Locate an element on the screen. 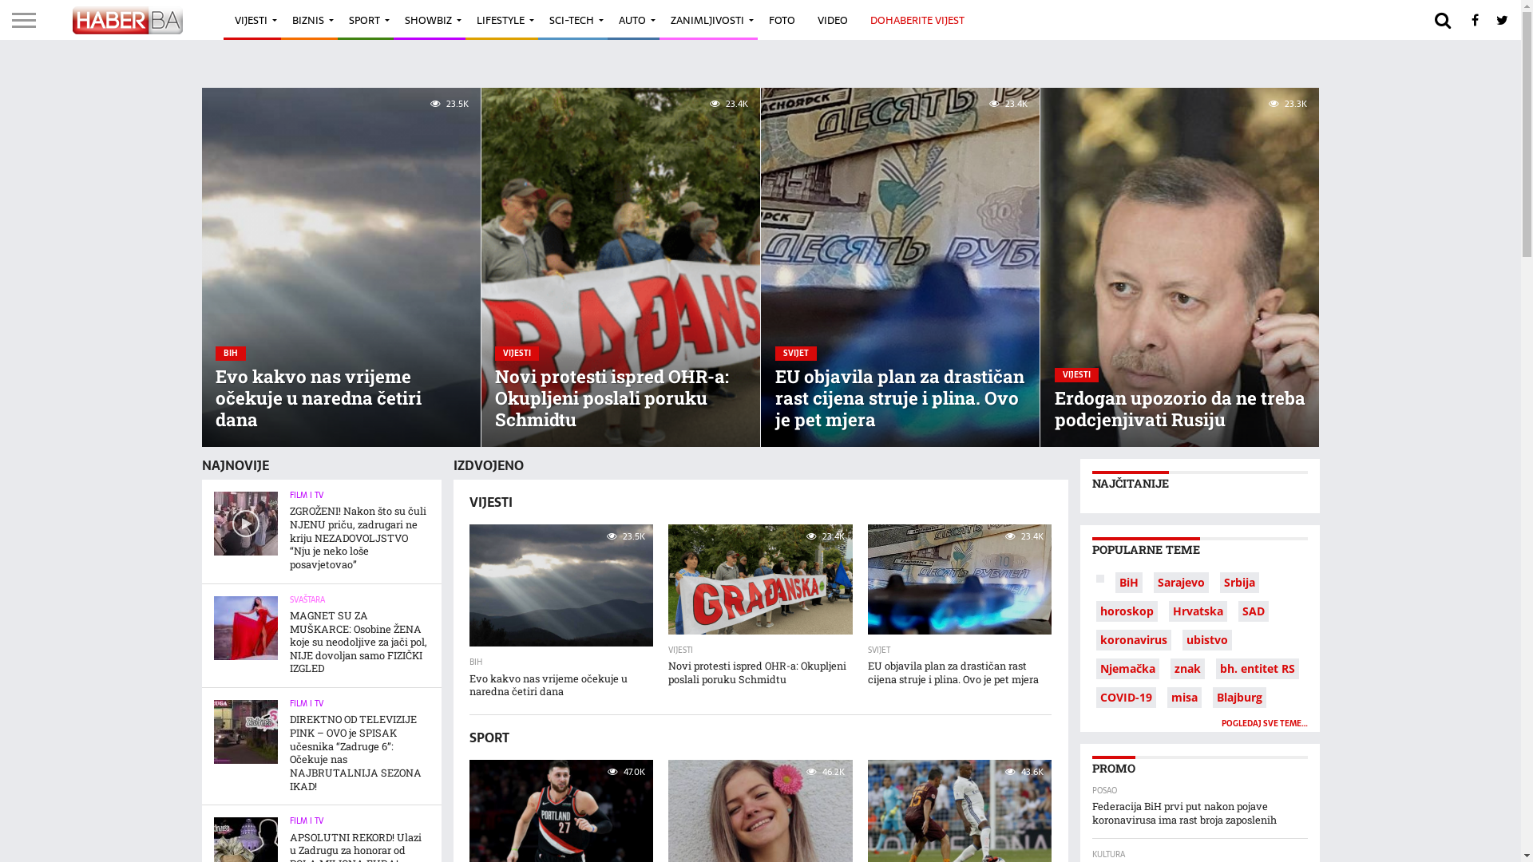 This screenshot has height=862, width=1533. znak is located at coordinates (1186, 669).